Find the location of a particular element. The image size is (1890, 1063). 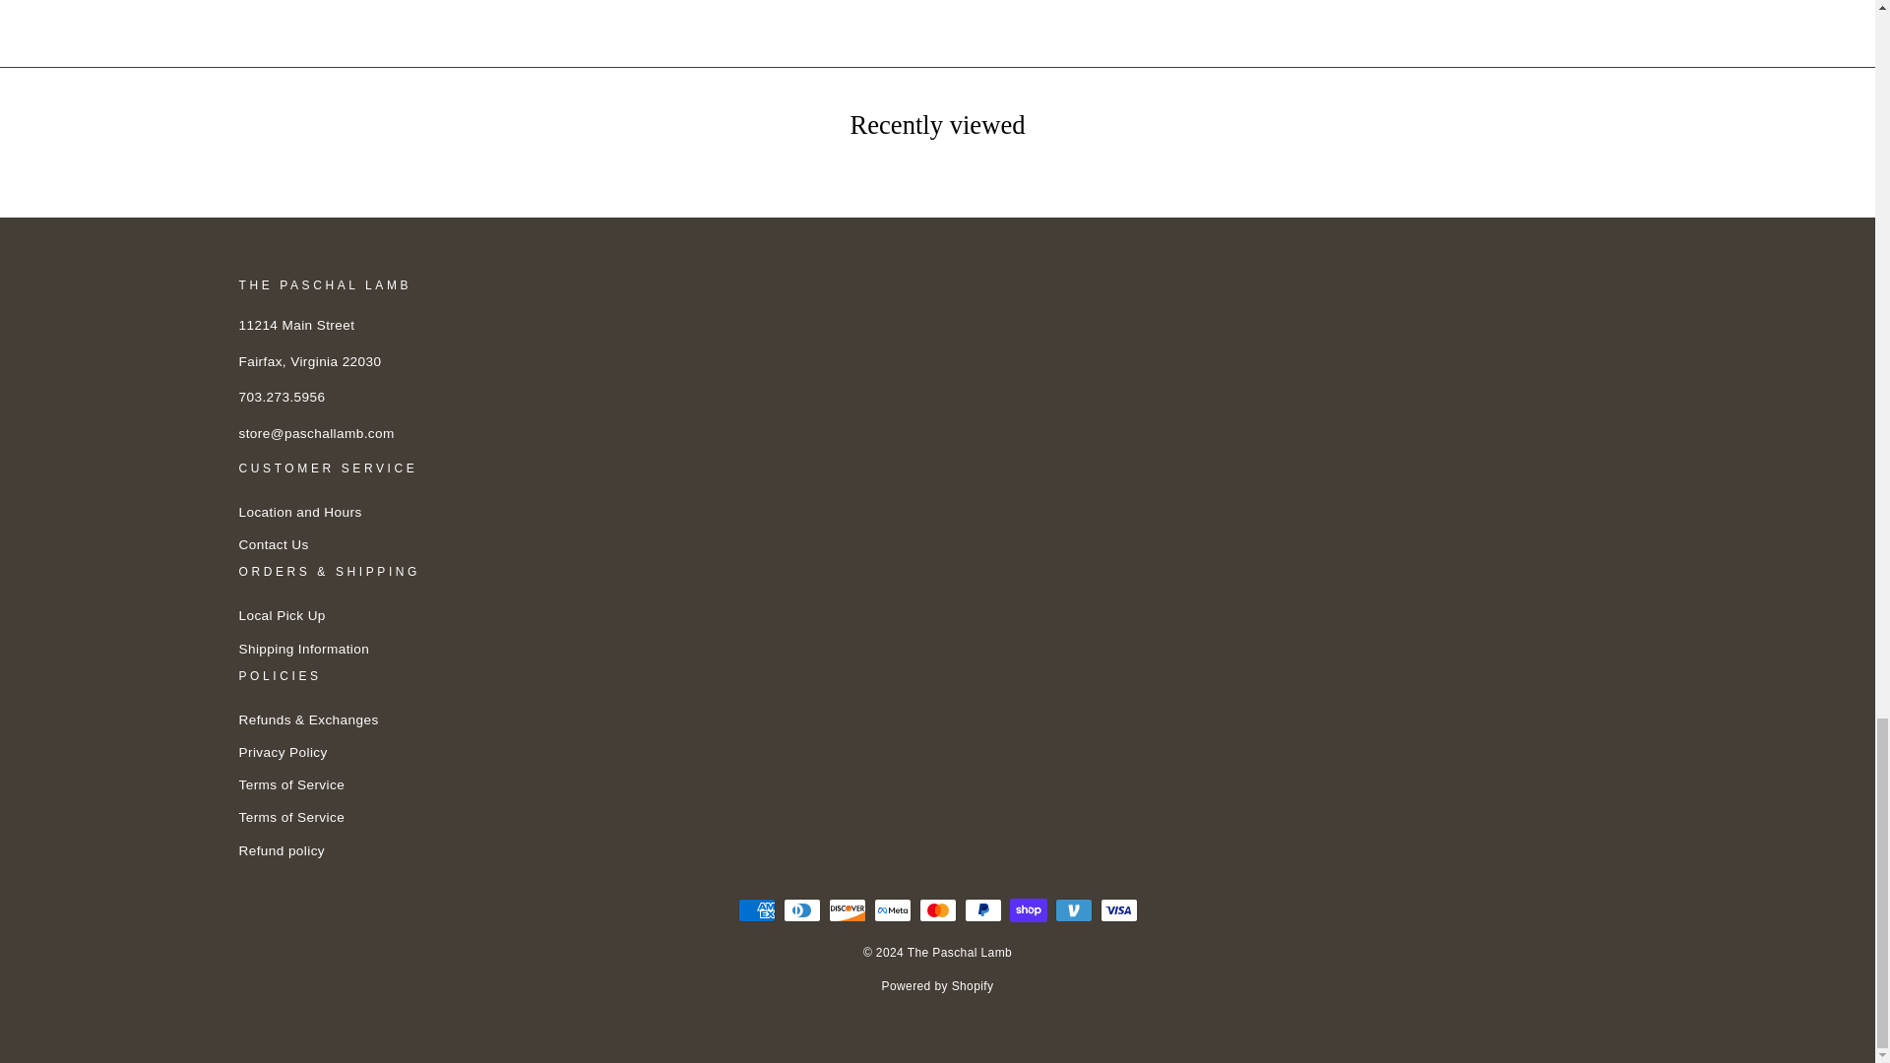

American Express is located at coordinates (756, 909).